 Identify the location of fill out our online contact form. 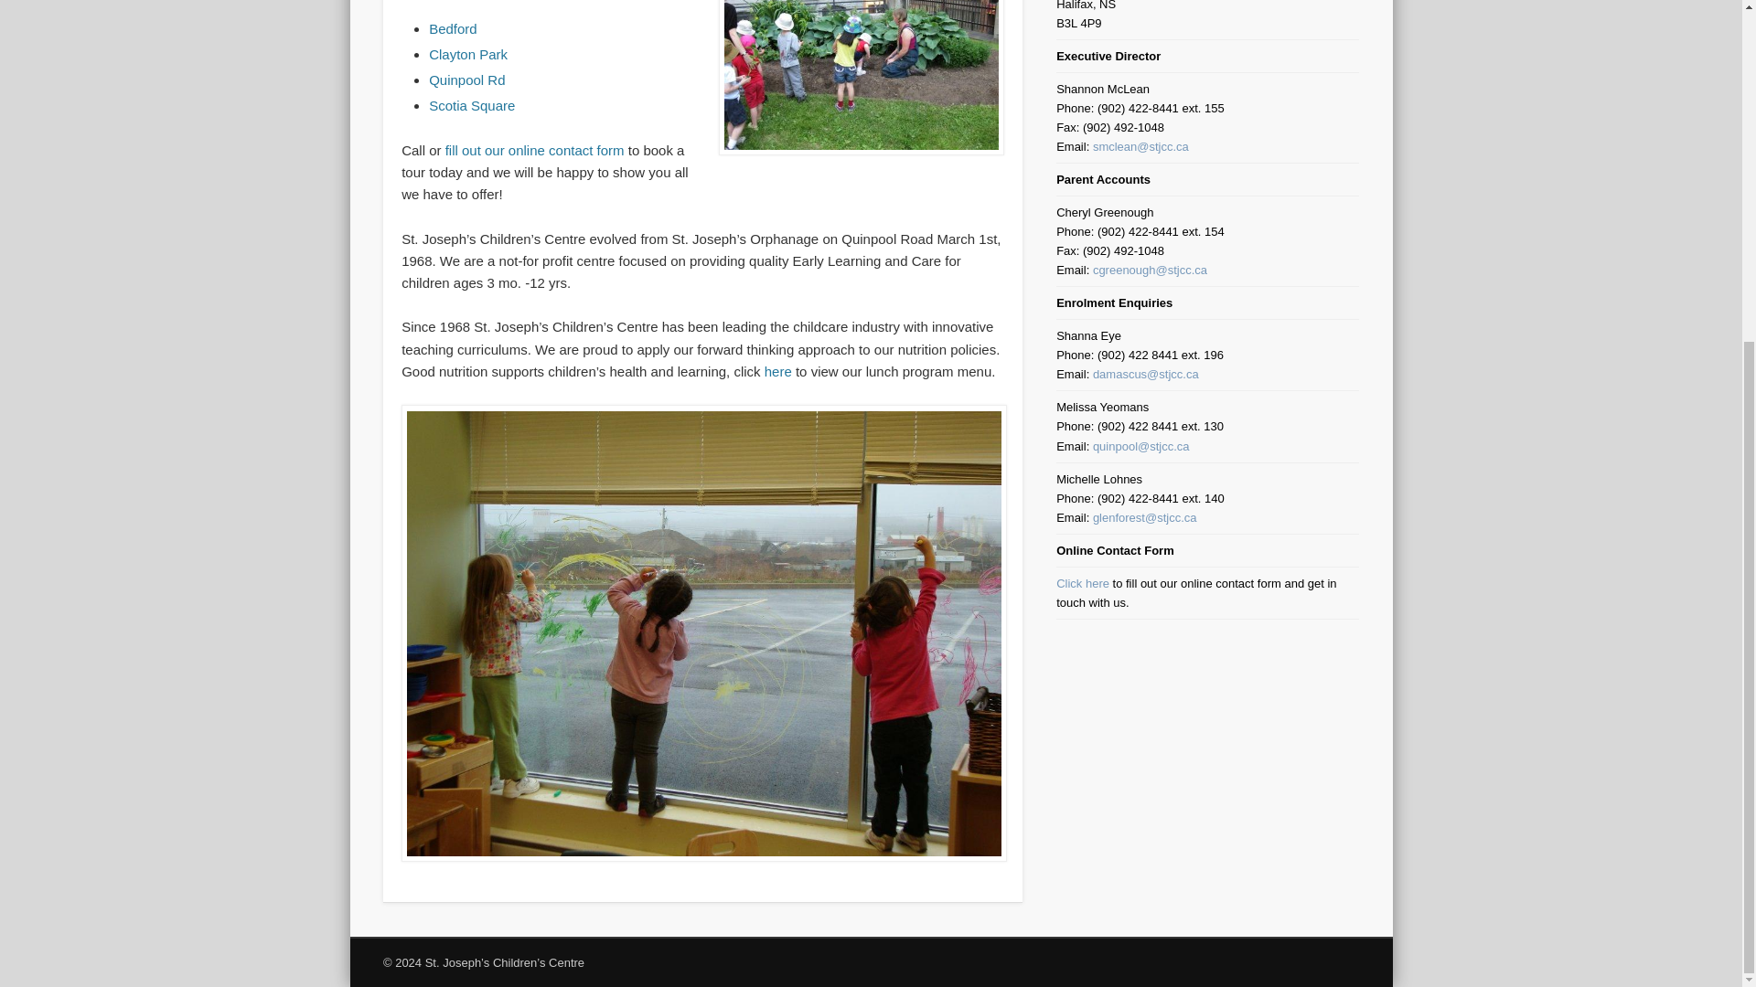
(535, 150).